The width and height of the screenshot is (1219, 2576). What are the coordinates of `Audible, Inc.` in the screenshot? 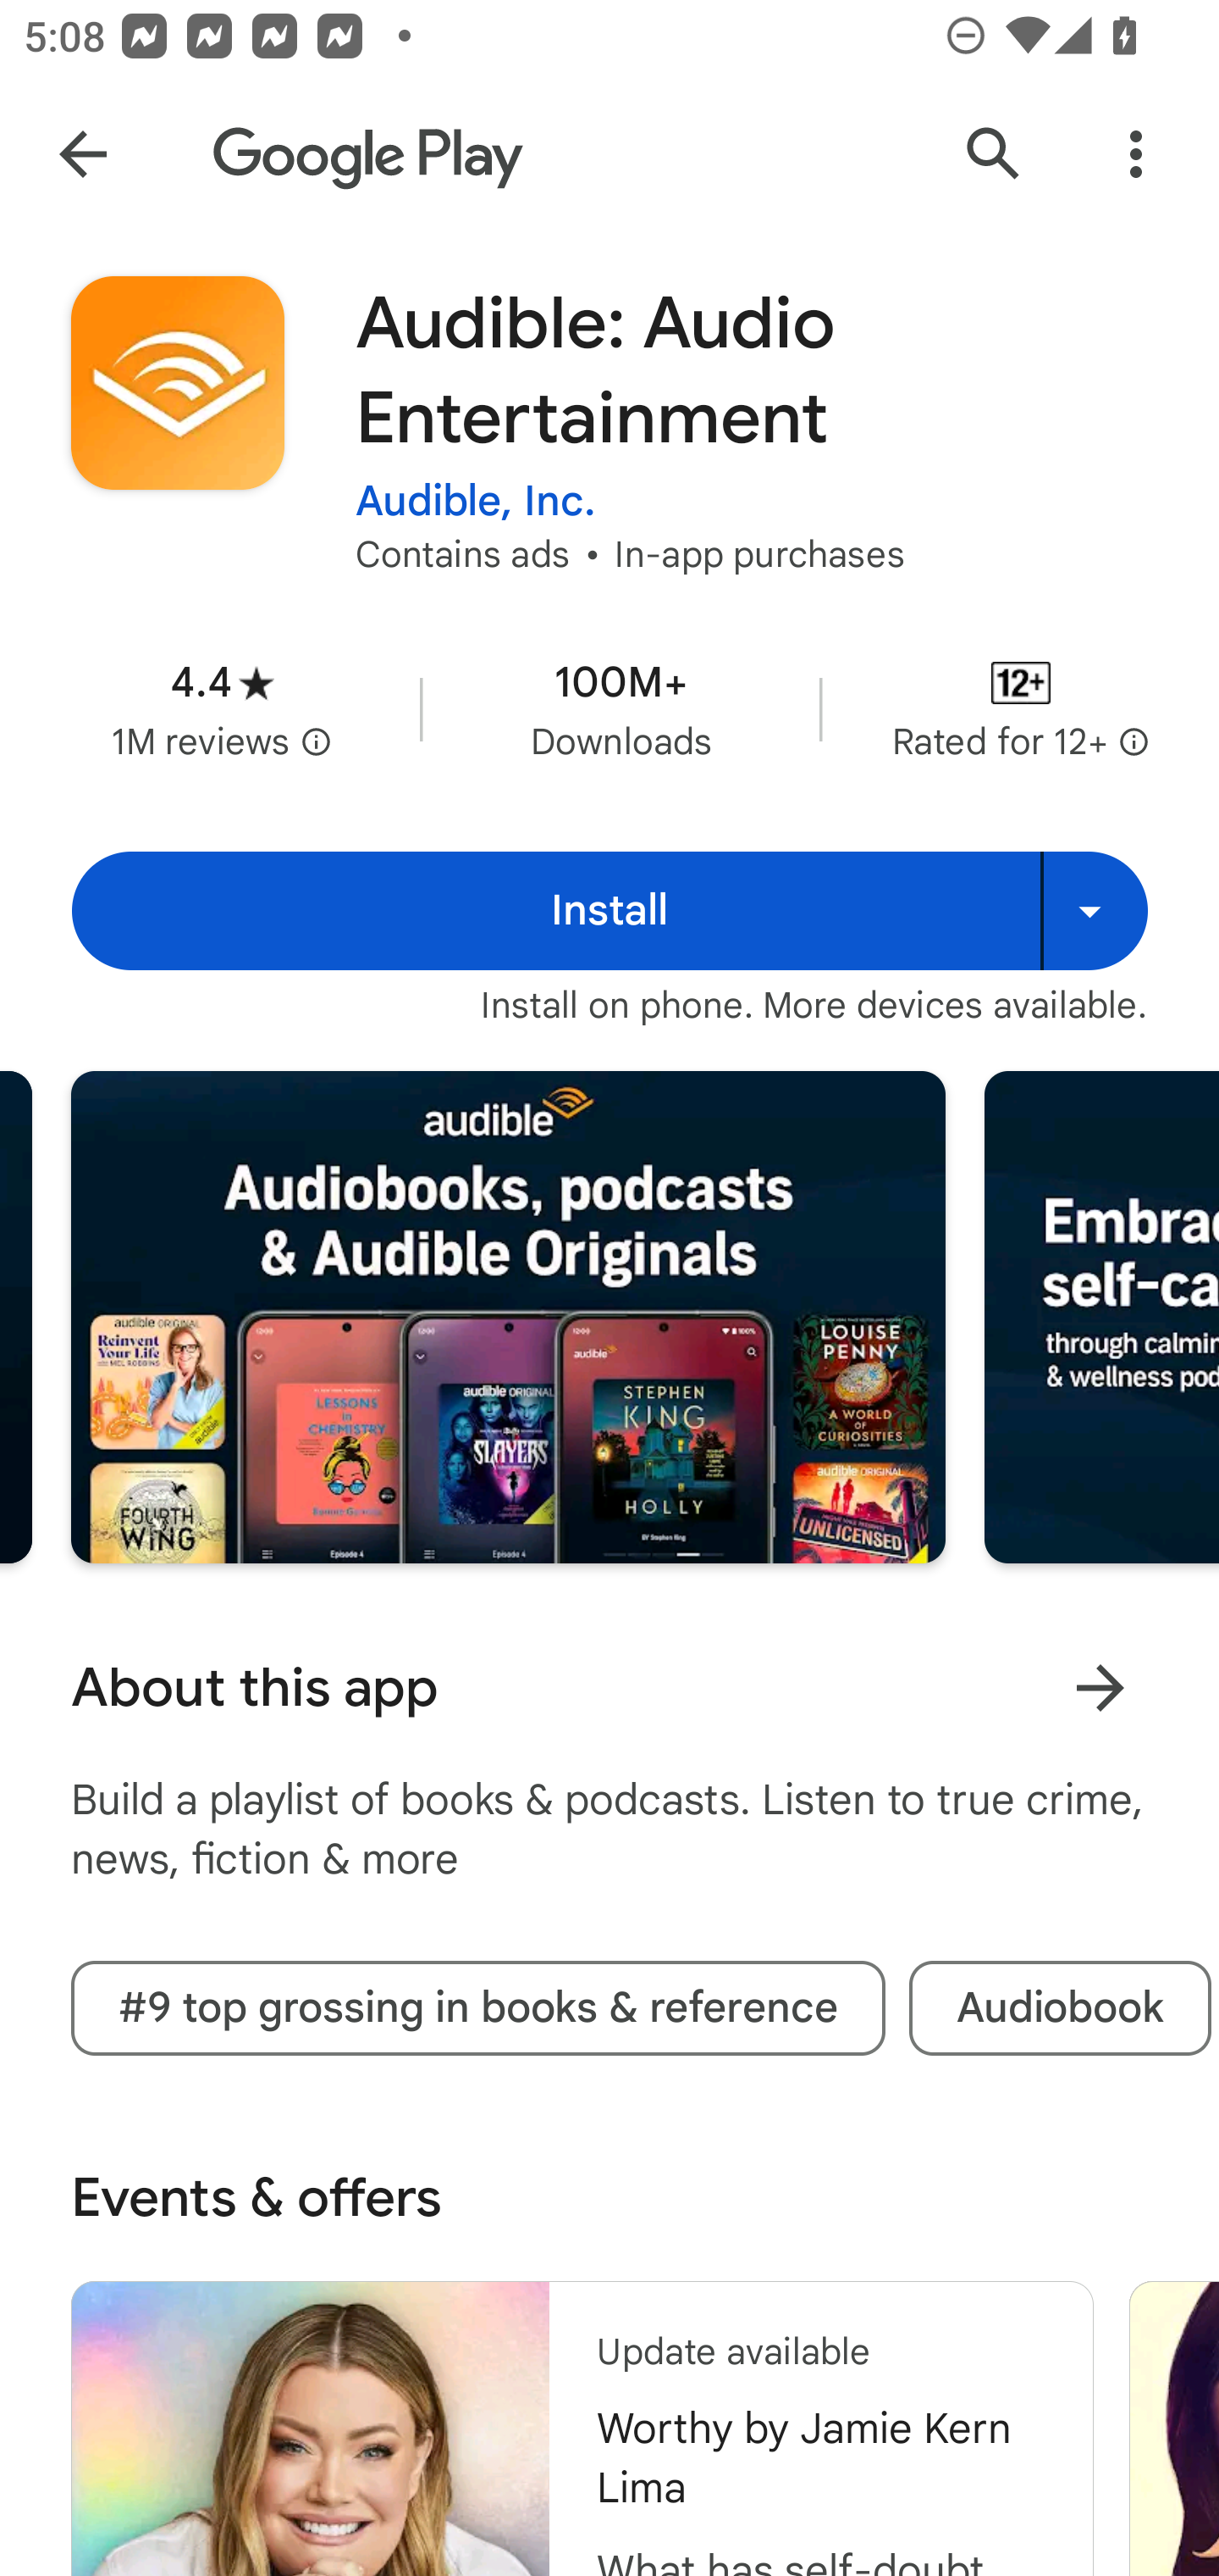 It's located at (476, 500).